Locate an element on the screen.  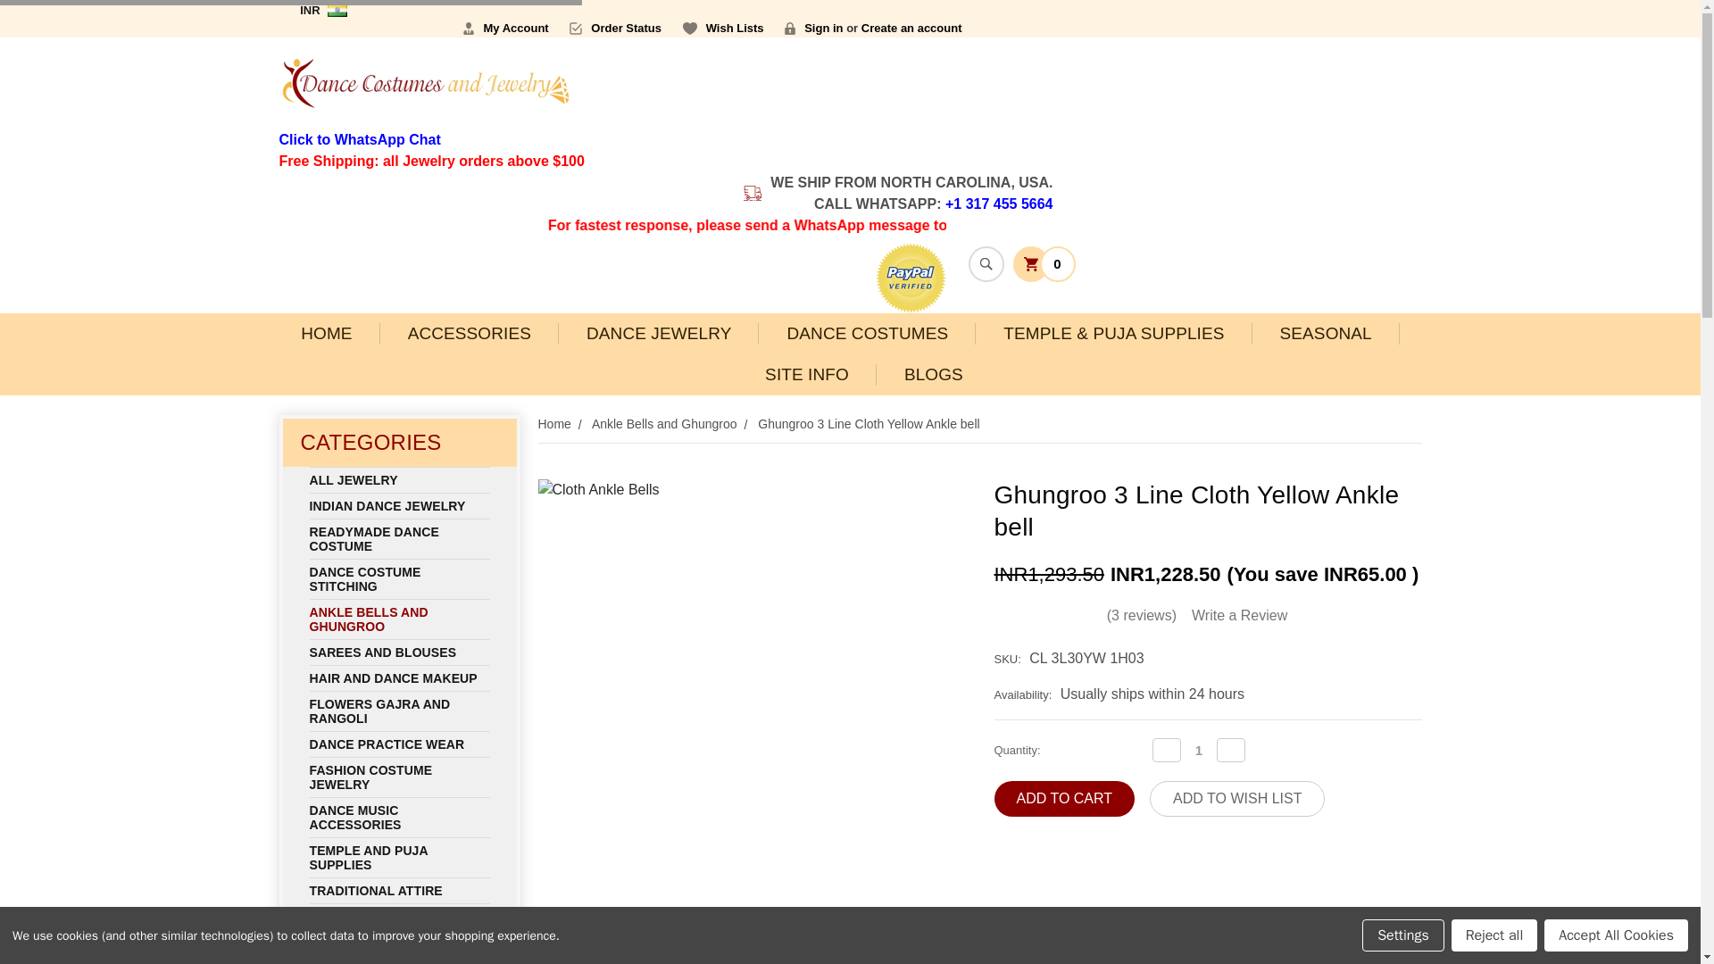
Wish Lists is located at coordinates (723, 29).